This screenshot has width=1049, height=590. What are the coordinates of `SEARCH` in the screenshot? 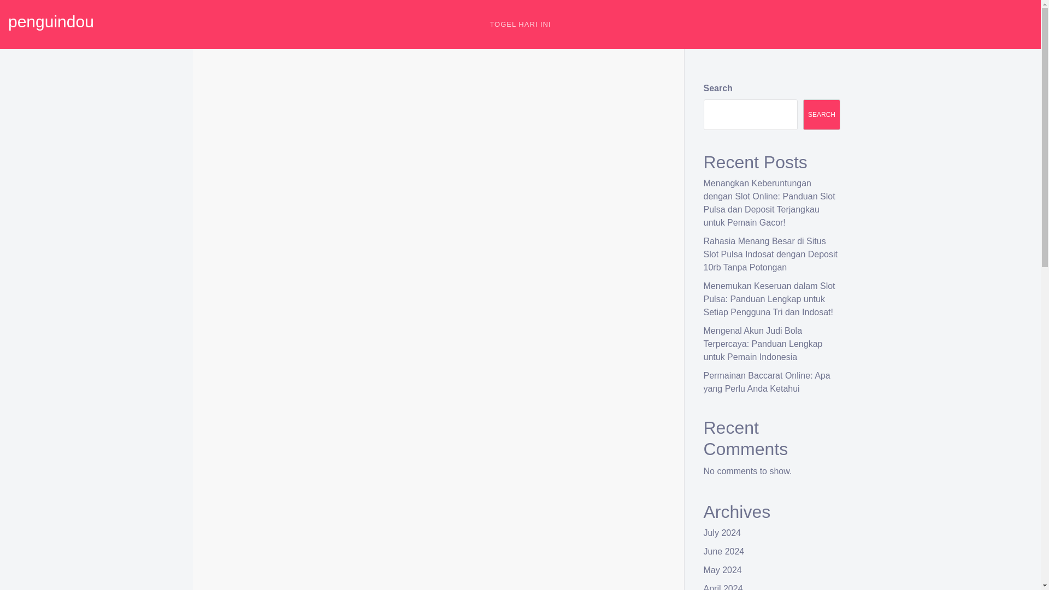 It's located at (822, 115).